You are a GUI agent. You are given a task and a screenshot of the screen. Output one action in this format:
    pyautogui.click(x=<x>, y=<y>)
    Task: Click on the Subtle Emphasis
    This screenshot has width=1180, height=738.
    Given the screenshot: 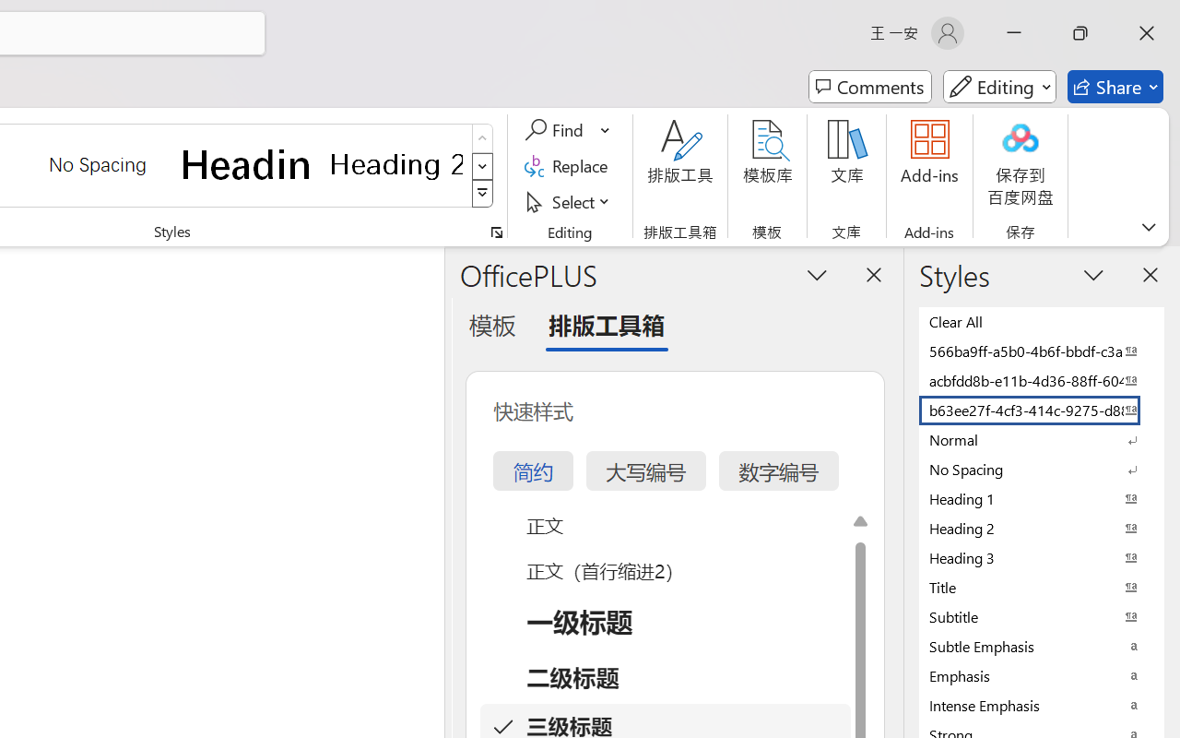 What is the action you would take?
    pyautogui.click(x=1042, y=646)
    